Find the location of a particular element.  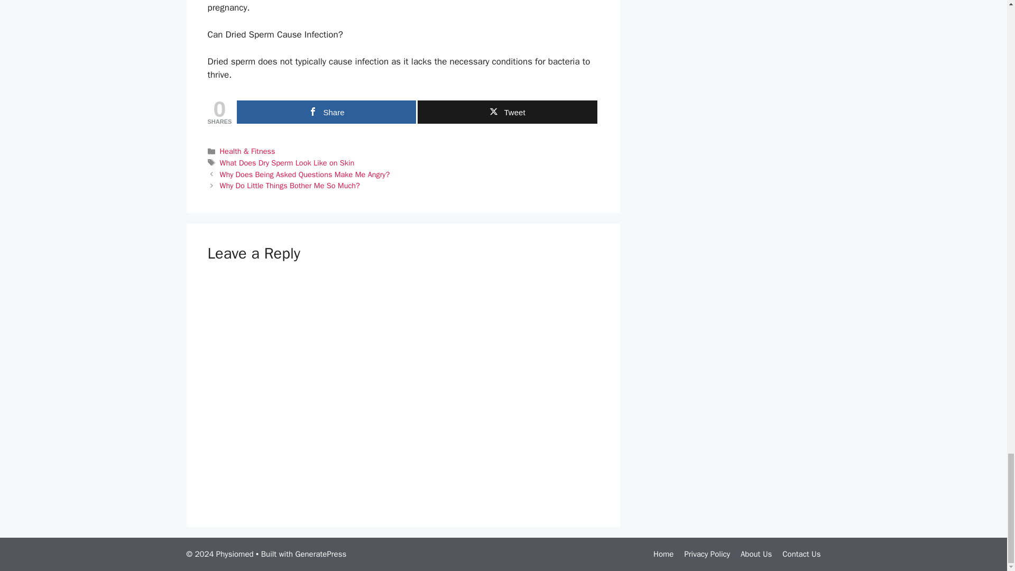

Share is located at coordinates (326, 112).